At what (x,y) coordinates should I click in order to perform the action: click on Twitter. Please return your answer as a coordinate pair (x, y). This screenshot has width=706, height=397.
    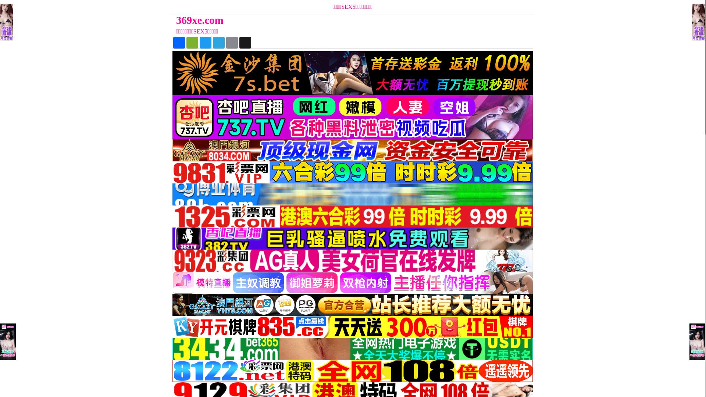
    Looking at the image, I should click on (206, 43).